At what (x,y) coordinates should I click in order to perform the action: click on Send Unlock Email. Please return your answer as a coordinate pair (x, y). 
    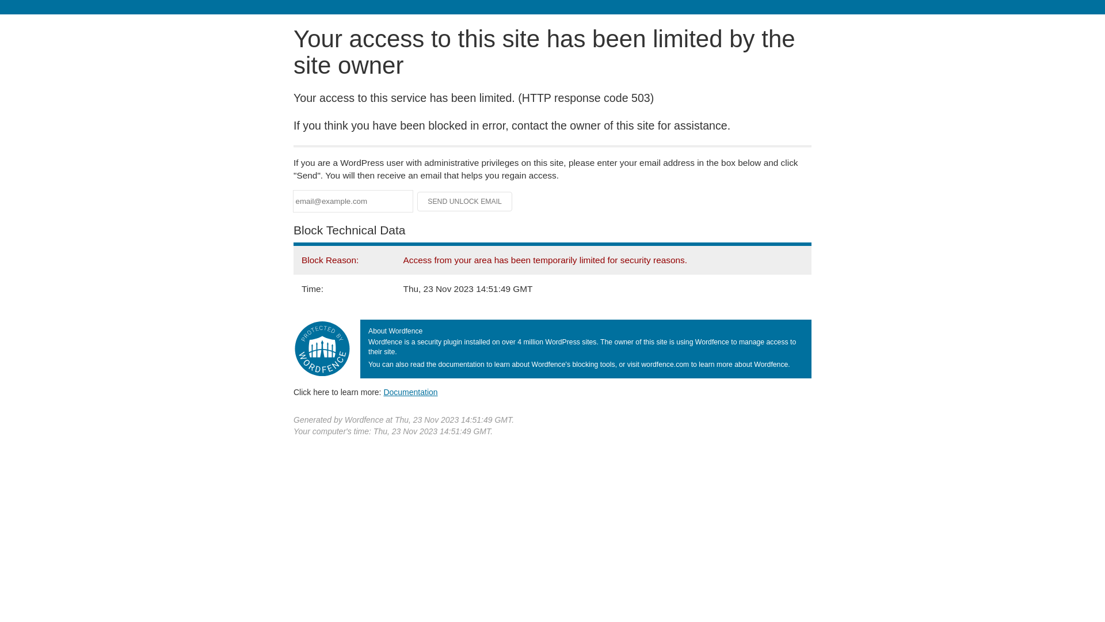
    Looking at the image, I should click on (465, 202).